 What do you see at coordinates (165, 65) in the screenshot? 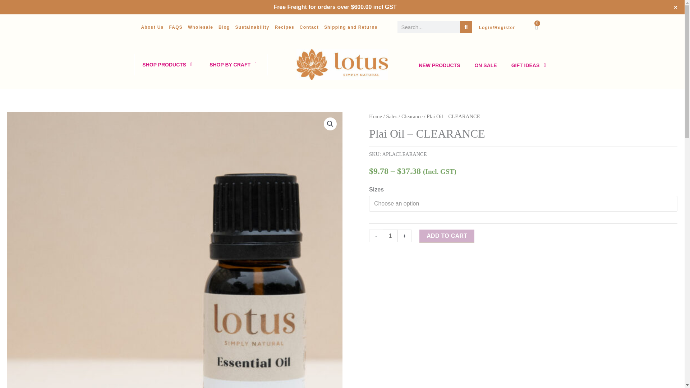
I see `SHOP PRODUCTS` at bounding box center [165, 65].